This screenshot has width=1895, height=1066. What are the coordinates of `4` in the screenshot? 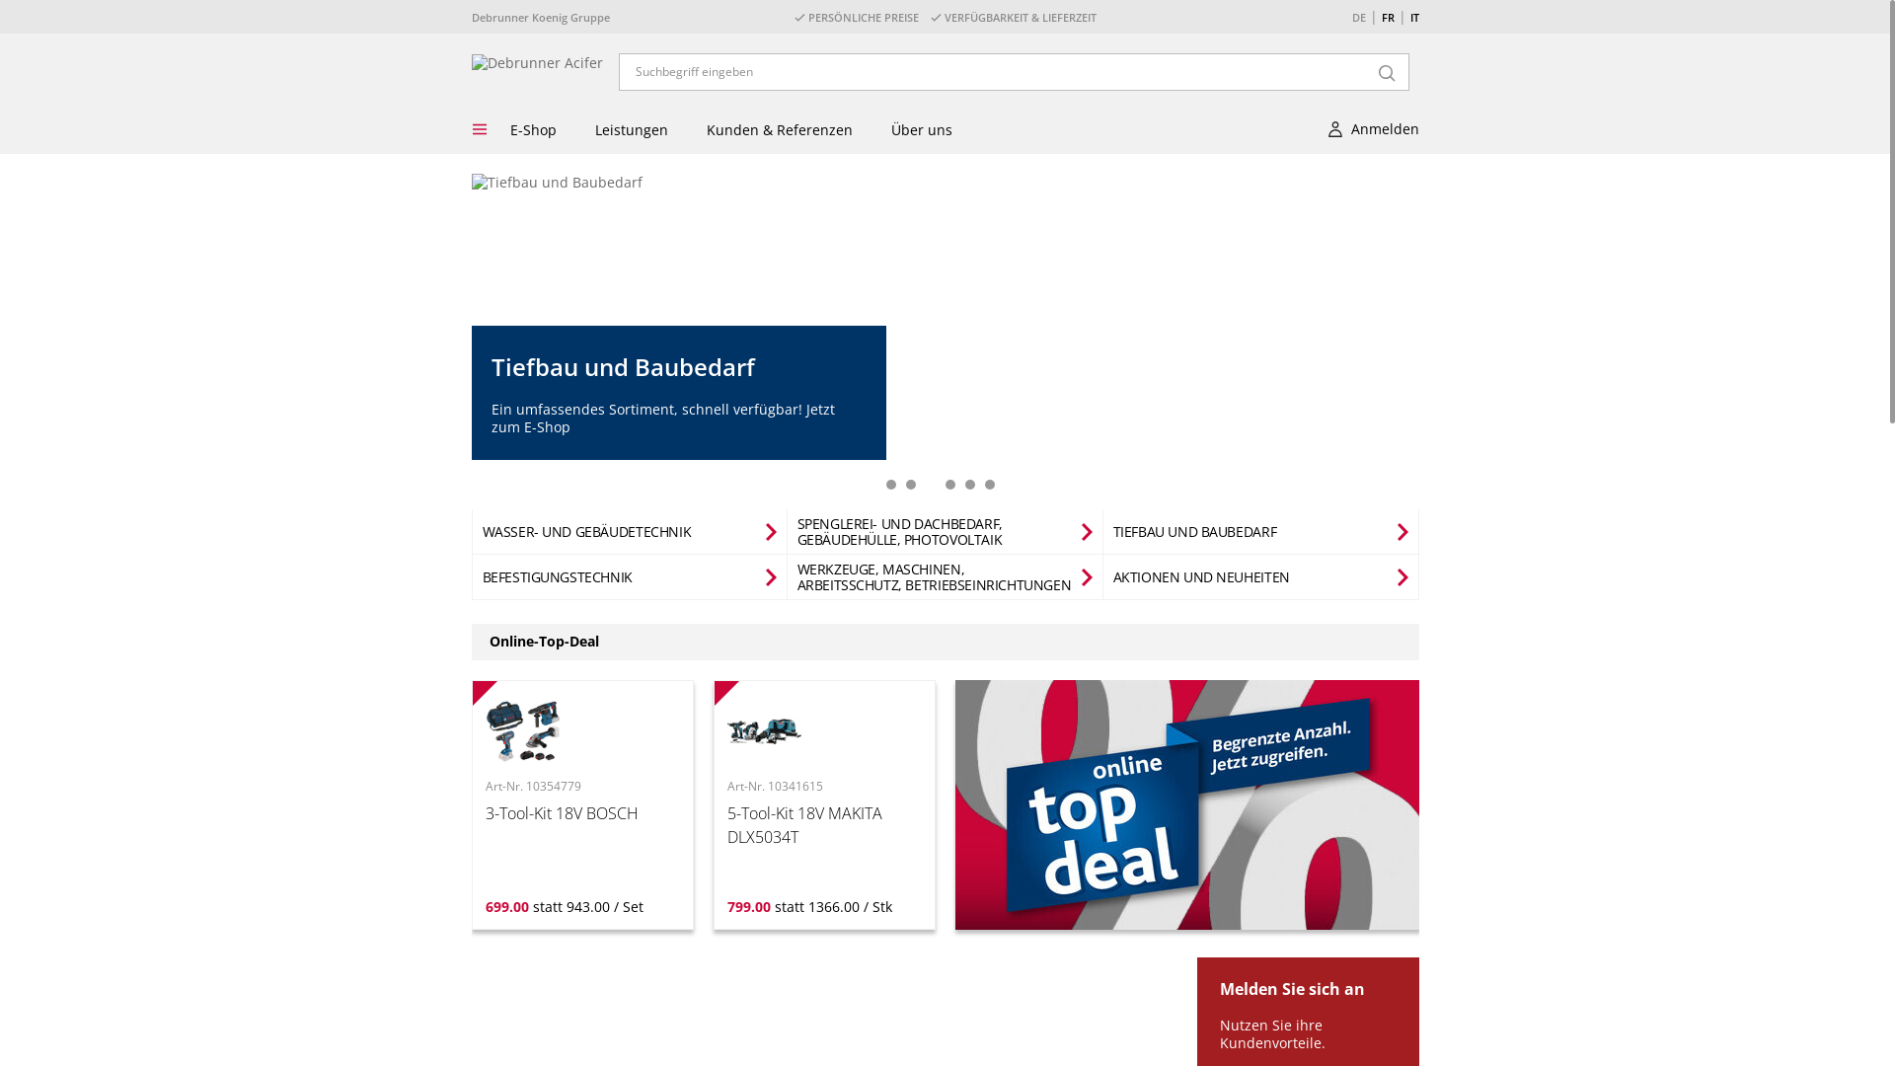 It's located at (950, 485).